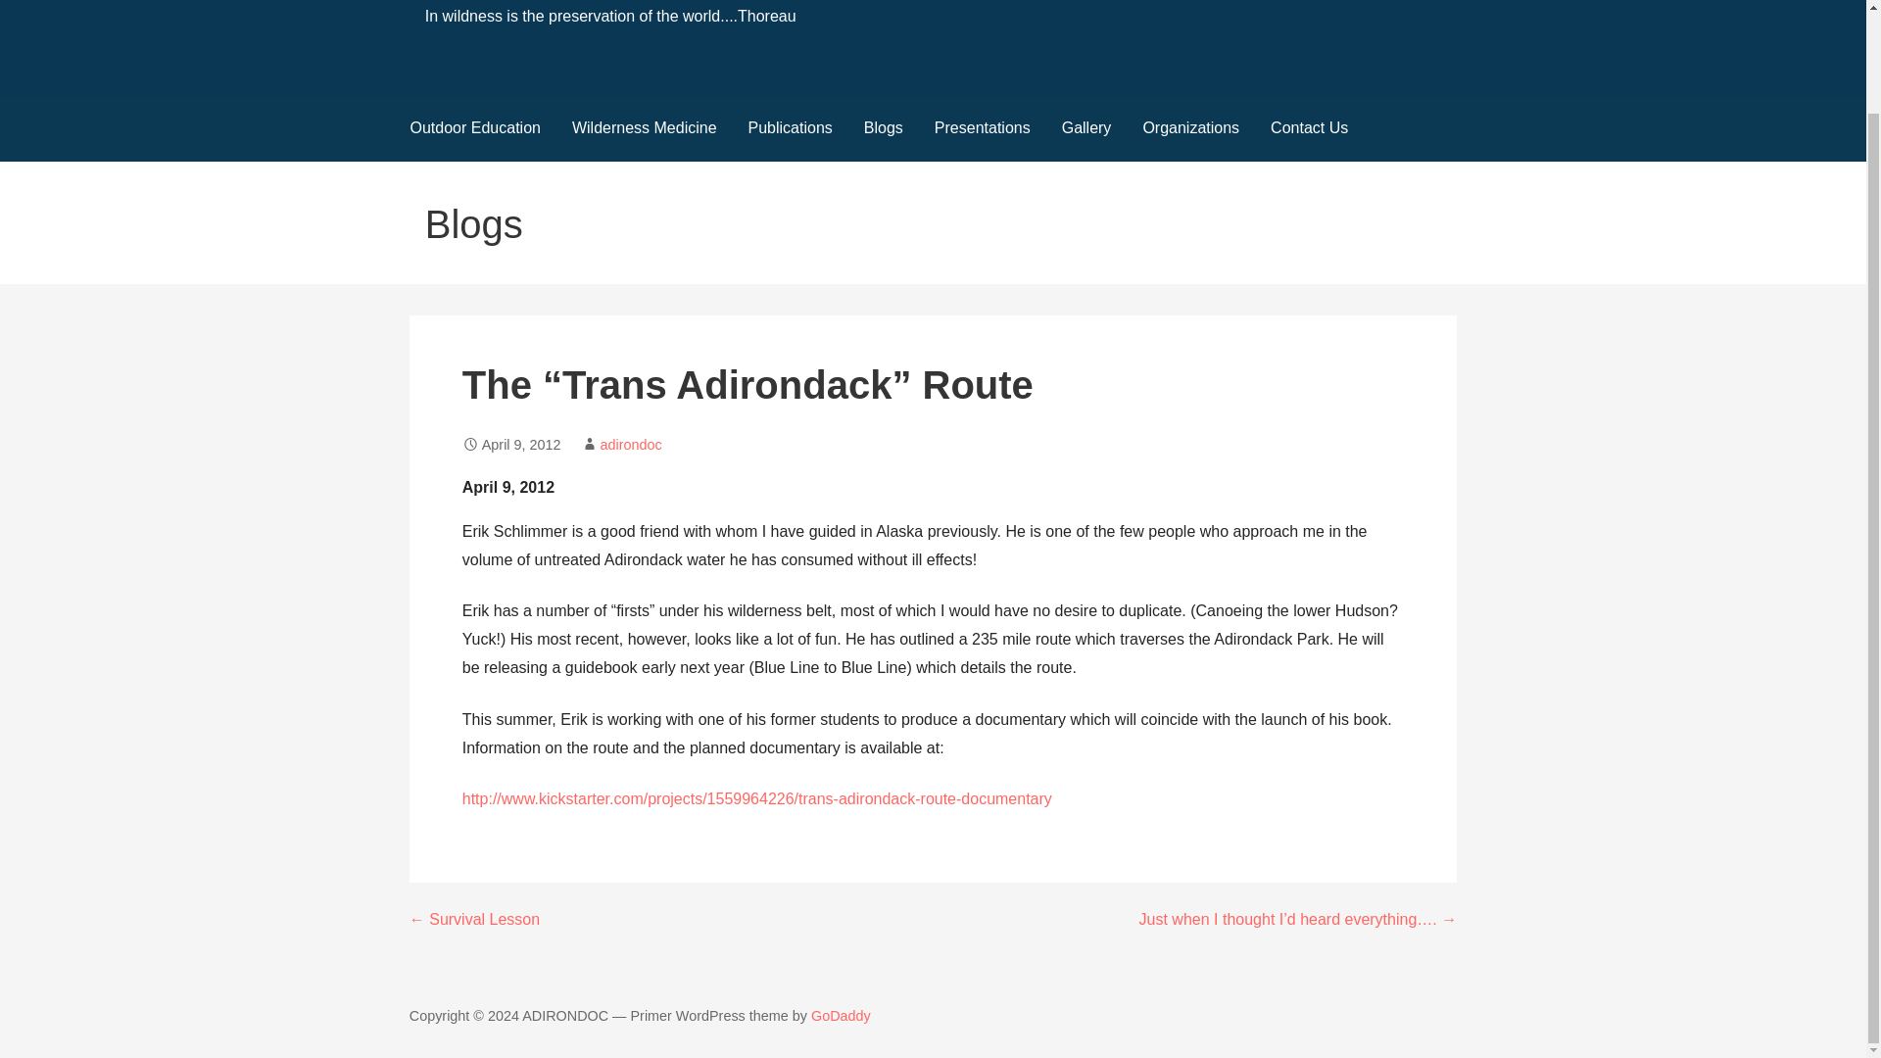 This screenshot has width=1881, height=1058. What do you see at coordinates (631, 445) in the screenshot?
I see `Posts by adirondoc` at bounding box center [631, 445].